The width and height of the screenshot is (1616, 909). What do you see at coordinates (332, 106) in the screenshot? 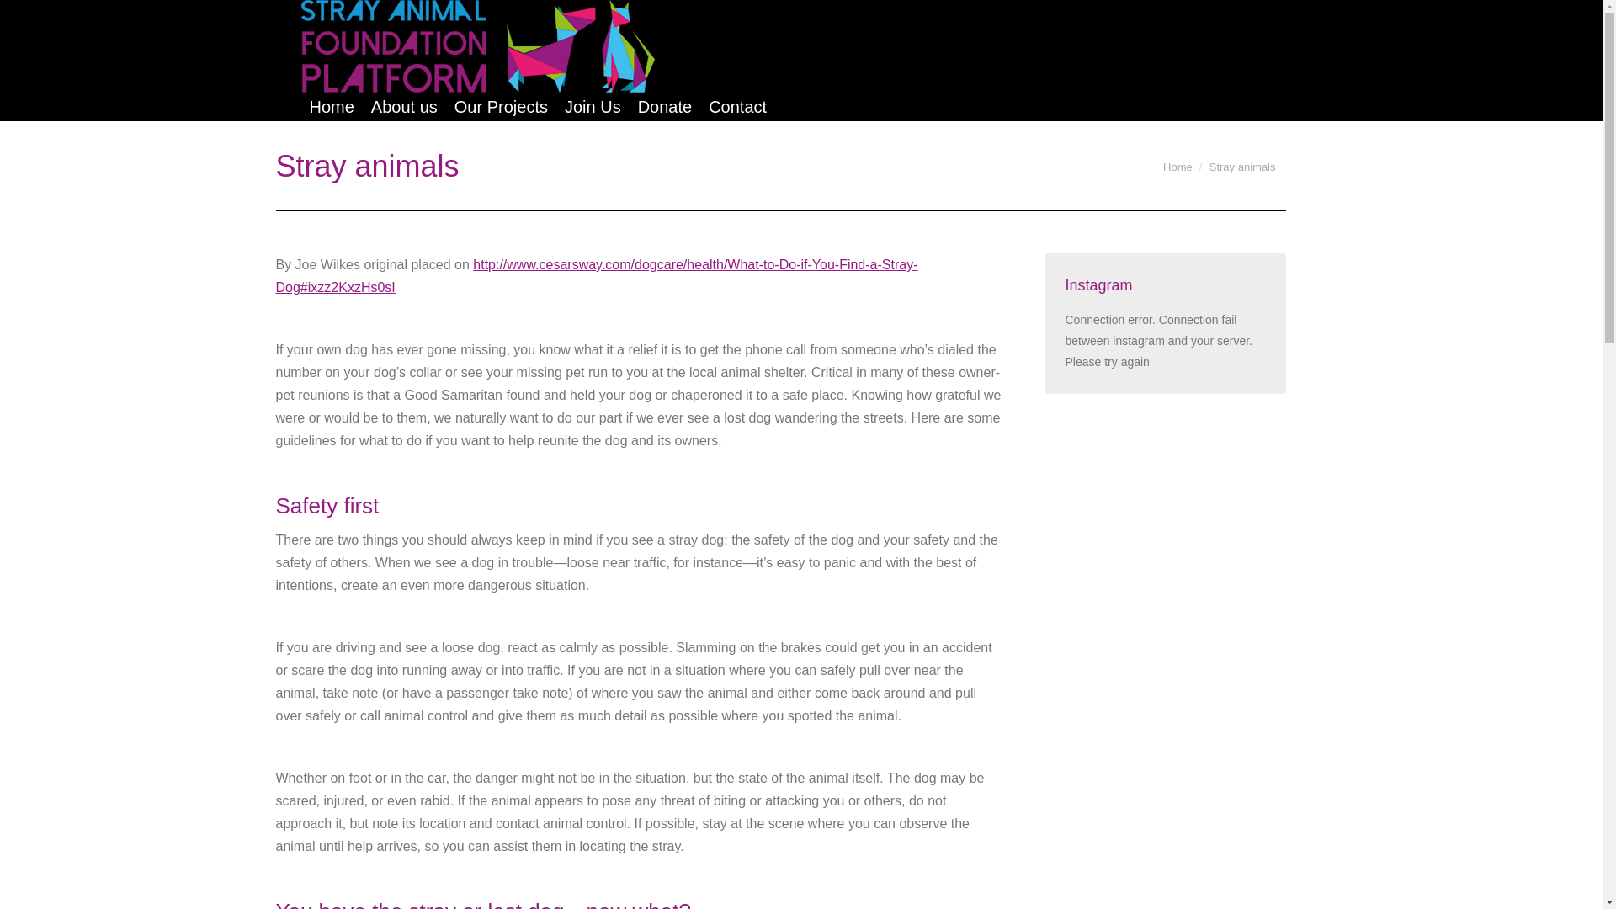
I see `Home` at bounding box center [332, 106].